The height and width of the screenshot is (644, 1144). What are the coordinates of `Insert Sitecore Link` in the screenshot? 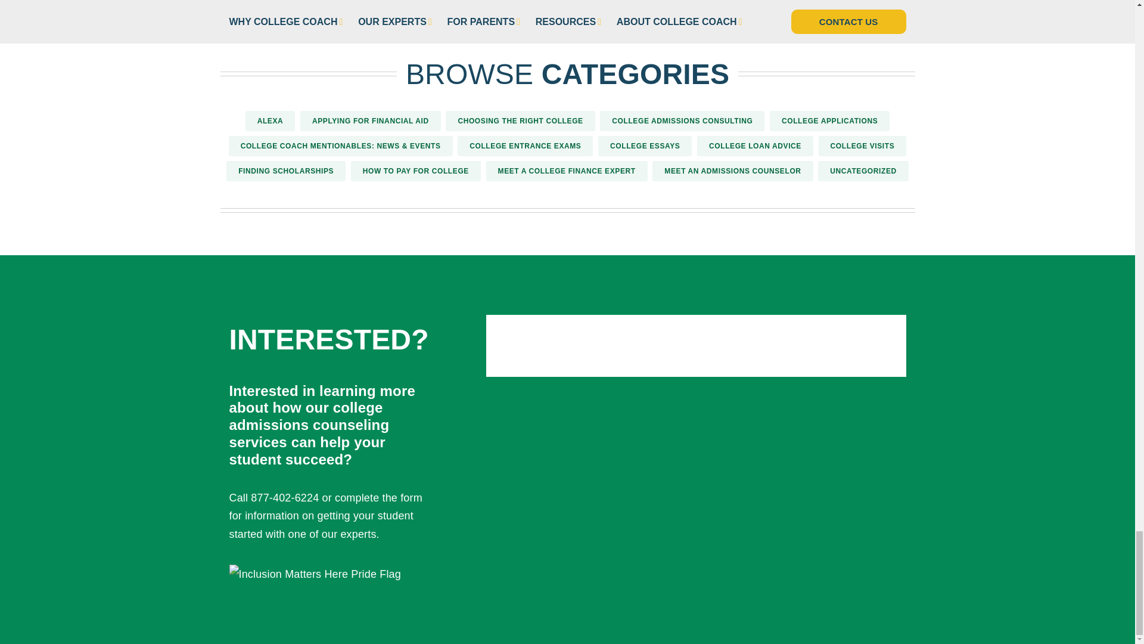 It's located at (320, 497).